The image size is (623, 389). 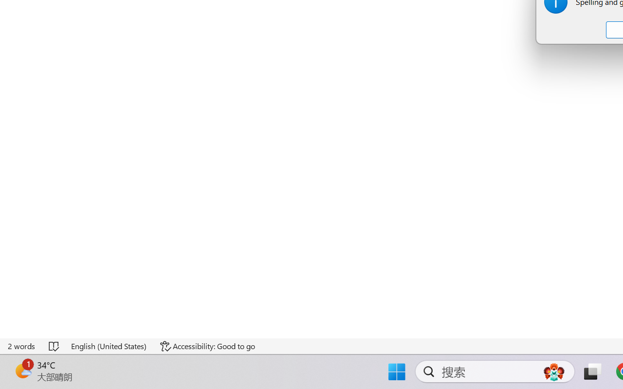 What do you see at coordinates (22, 371) in the screenshot?
I see `AutomationID: BadgeAnchorLargeTicker` at bounding box center [22, 371].